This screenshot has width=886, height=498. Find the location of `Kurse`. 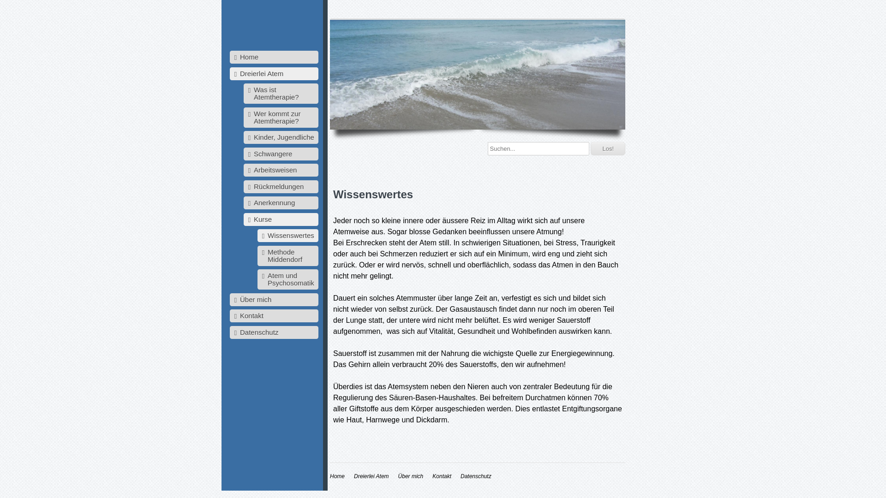

Kurse is located at coordinates (281, 219).